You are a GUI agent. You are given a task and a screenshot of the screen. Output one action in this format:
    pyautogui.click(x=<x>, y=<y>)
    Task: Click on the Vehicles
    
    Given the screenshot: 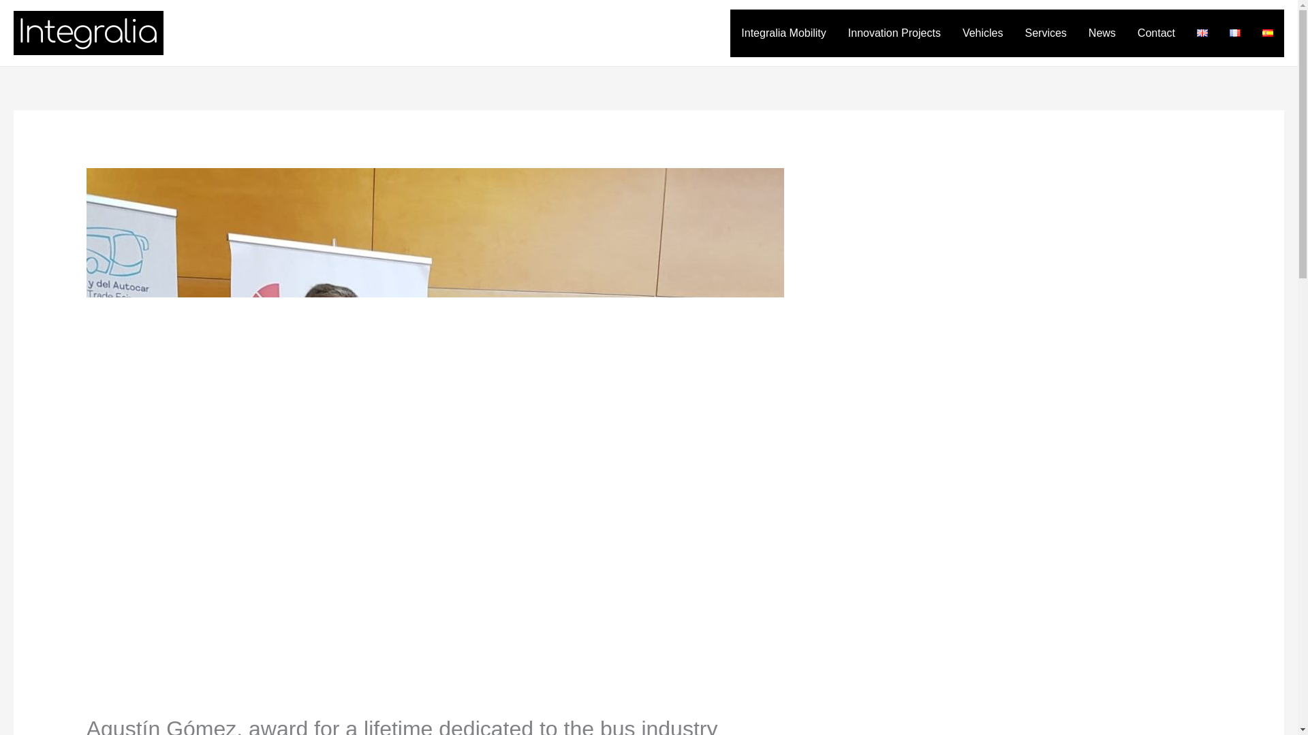 What is the action you would take?
    pyautogui.click(x=983, y=33)
    